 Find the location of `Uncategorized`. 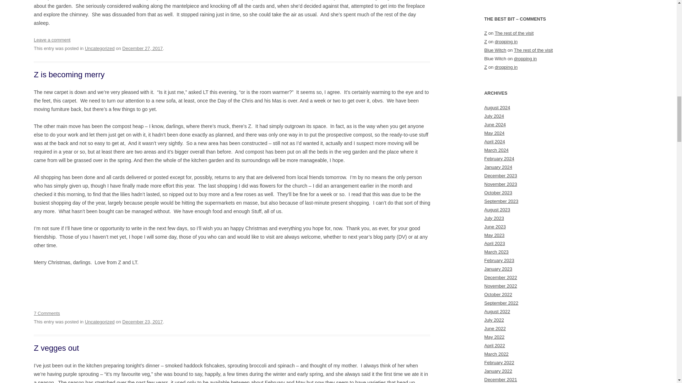

Uncategorized is located at coordinates (99, 321).